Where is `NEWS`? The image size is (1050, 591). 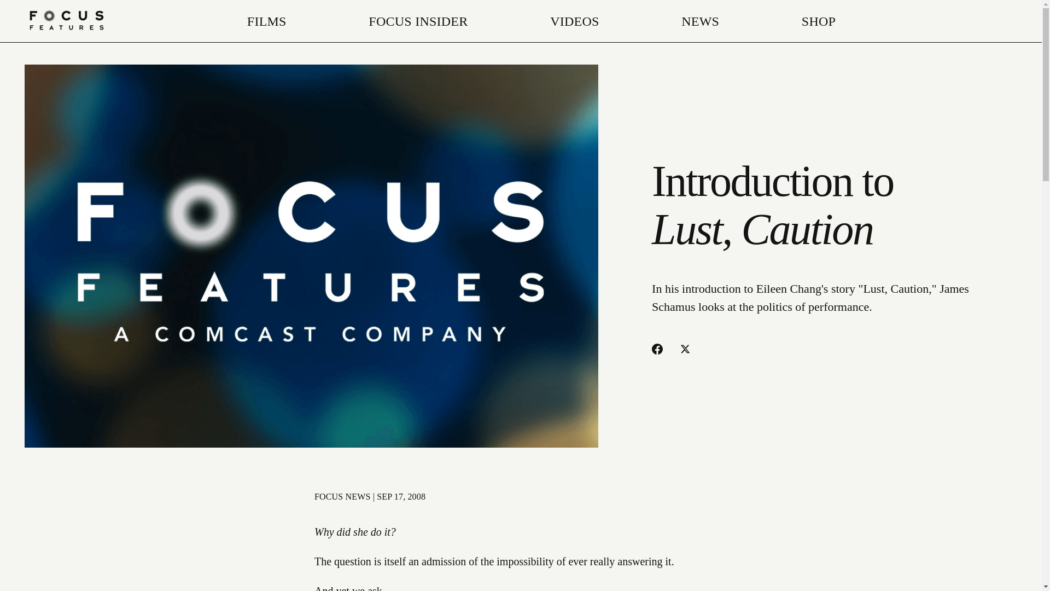
NEWS is located at coordinates (700, 21).